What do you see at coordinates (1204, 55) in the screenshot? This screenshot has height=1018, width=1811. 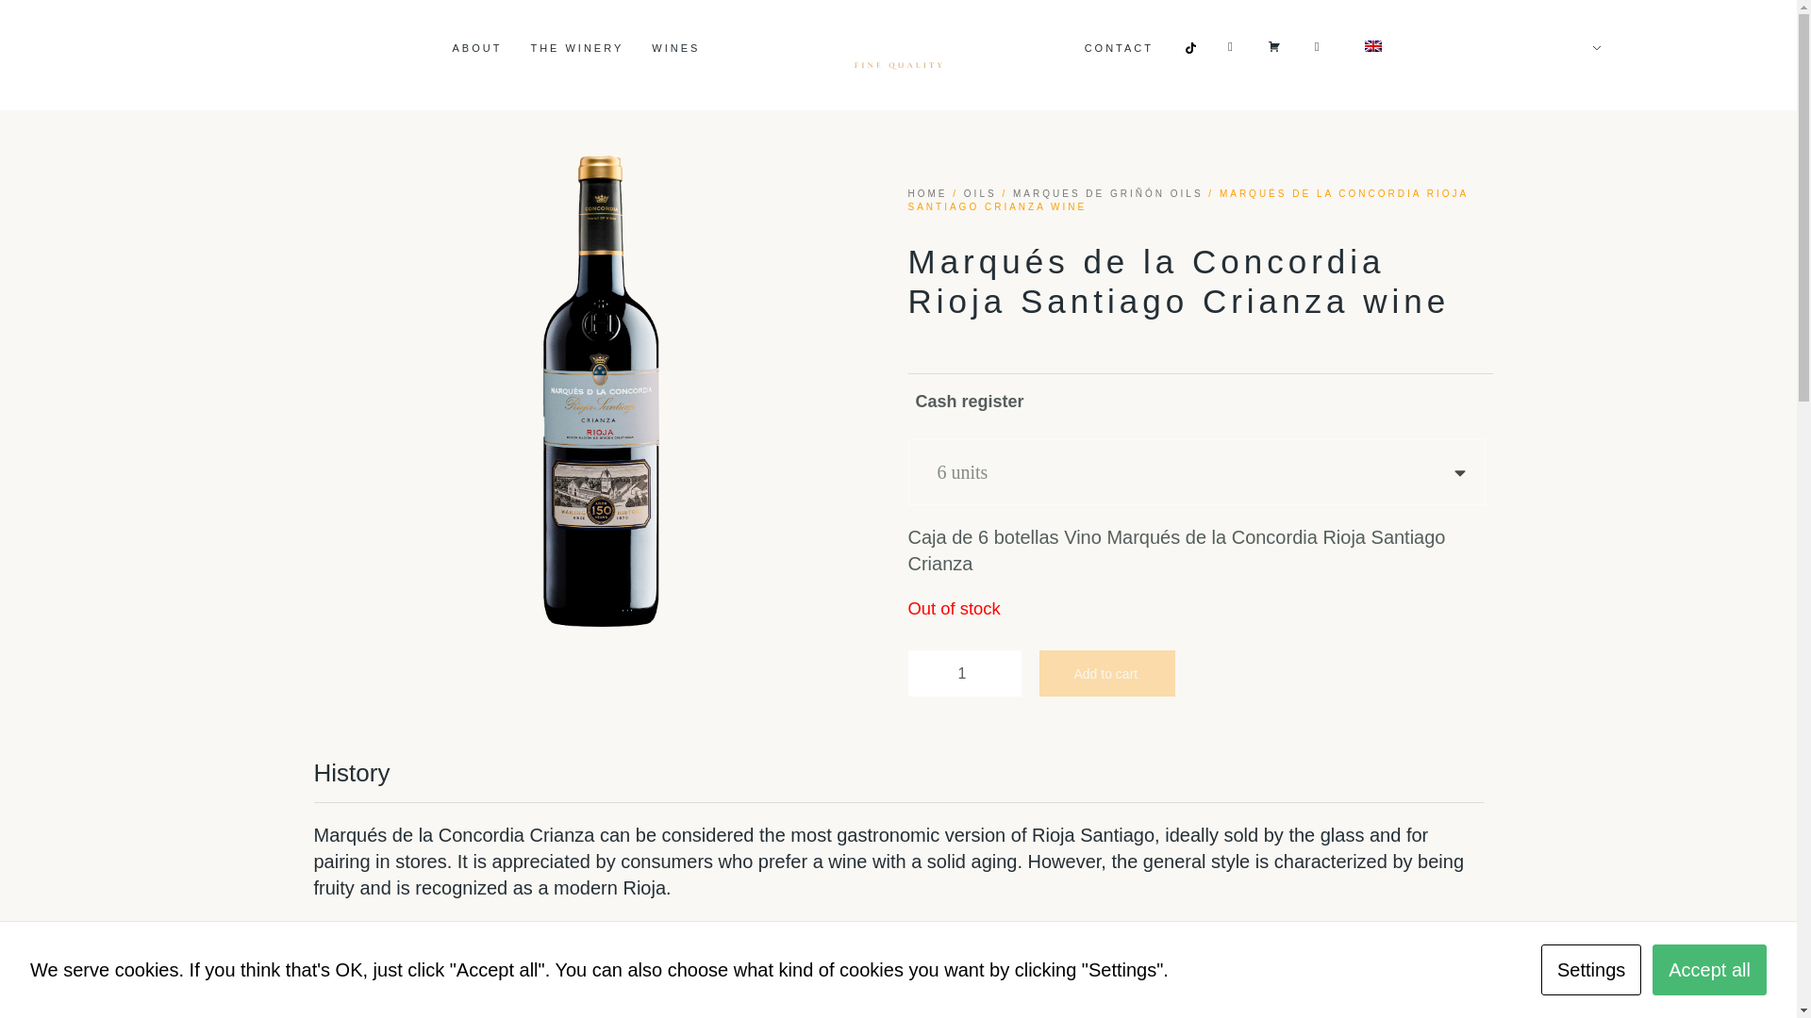 I see `ABOUT` at bounding box center [1204, 55].